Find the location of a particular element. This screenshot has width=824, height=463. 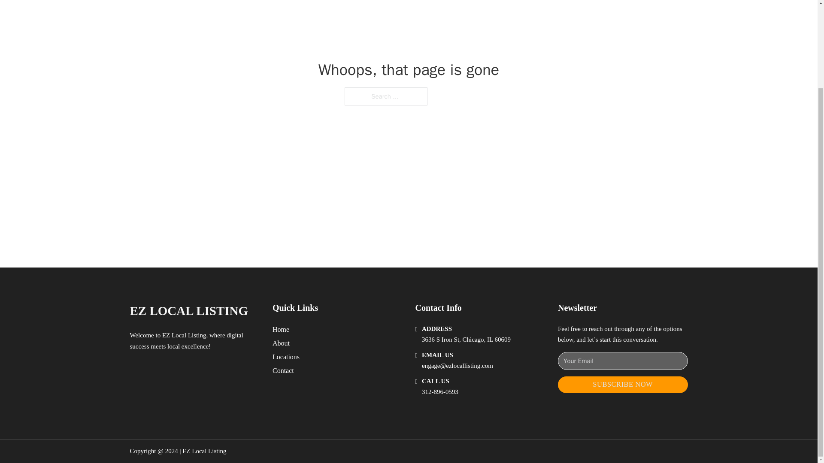

About is located at coordinates (281, 343).